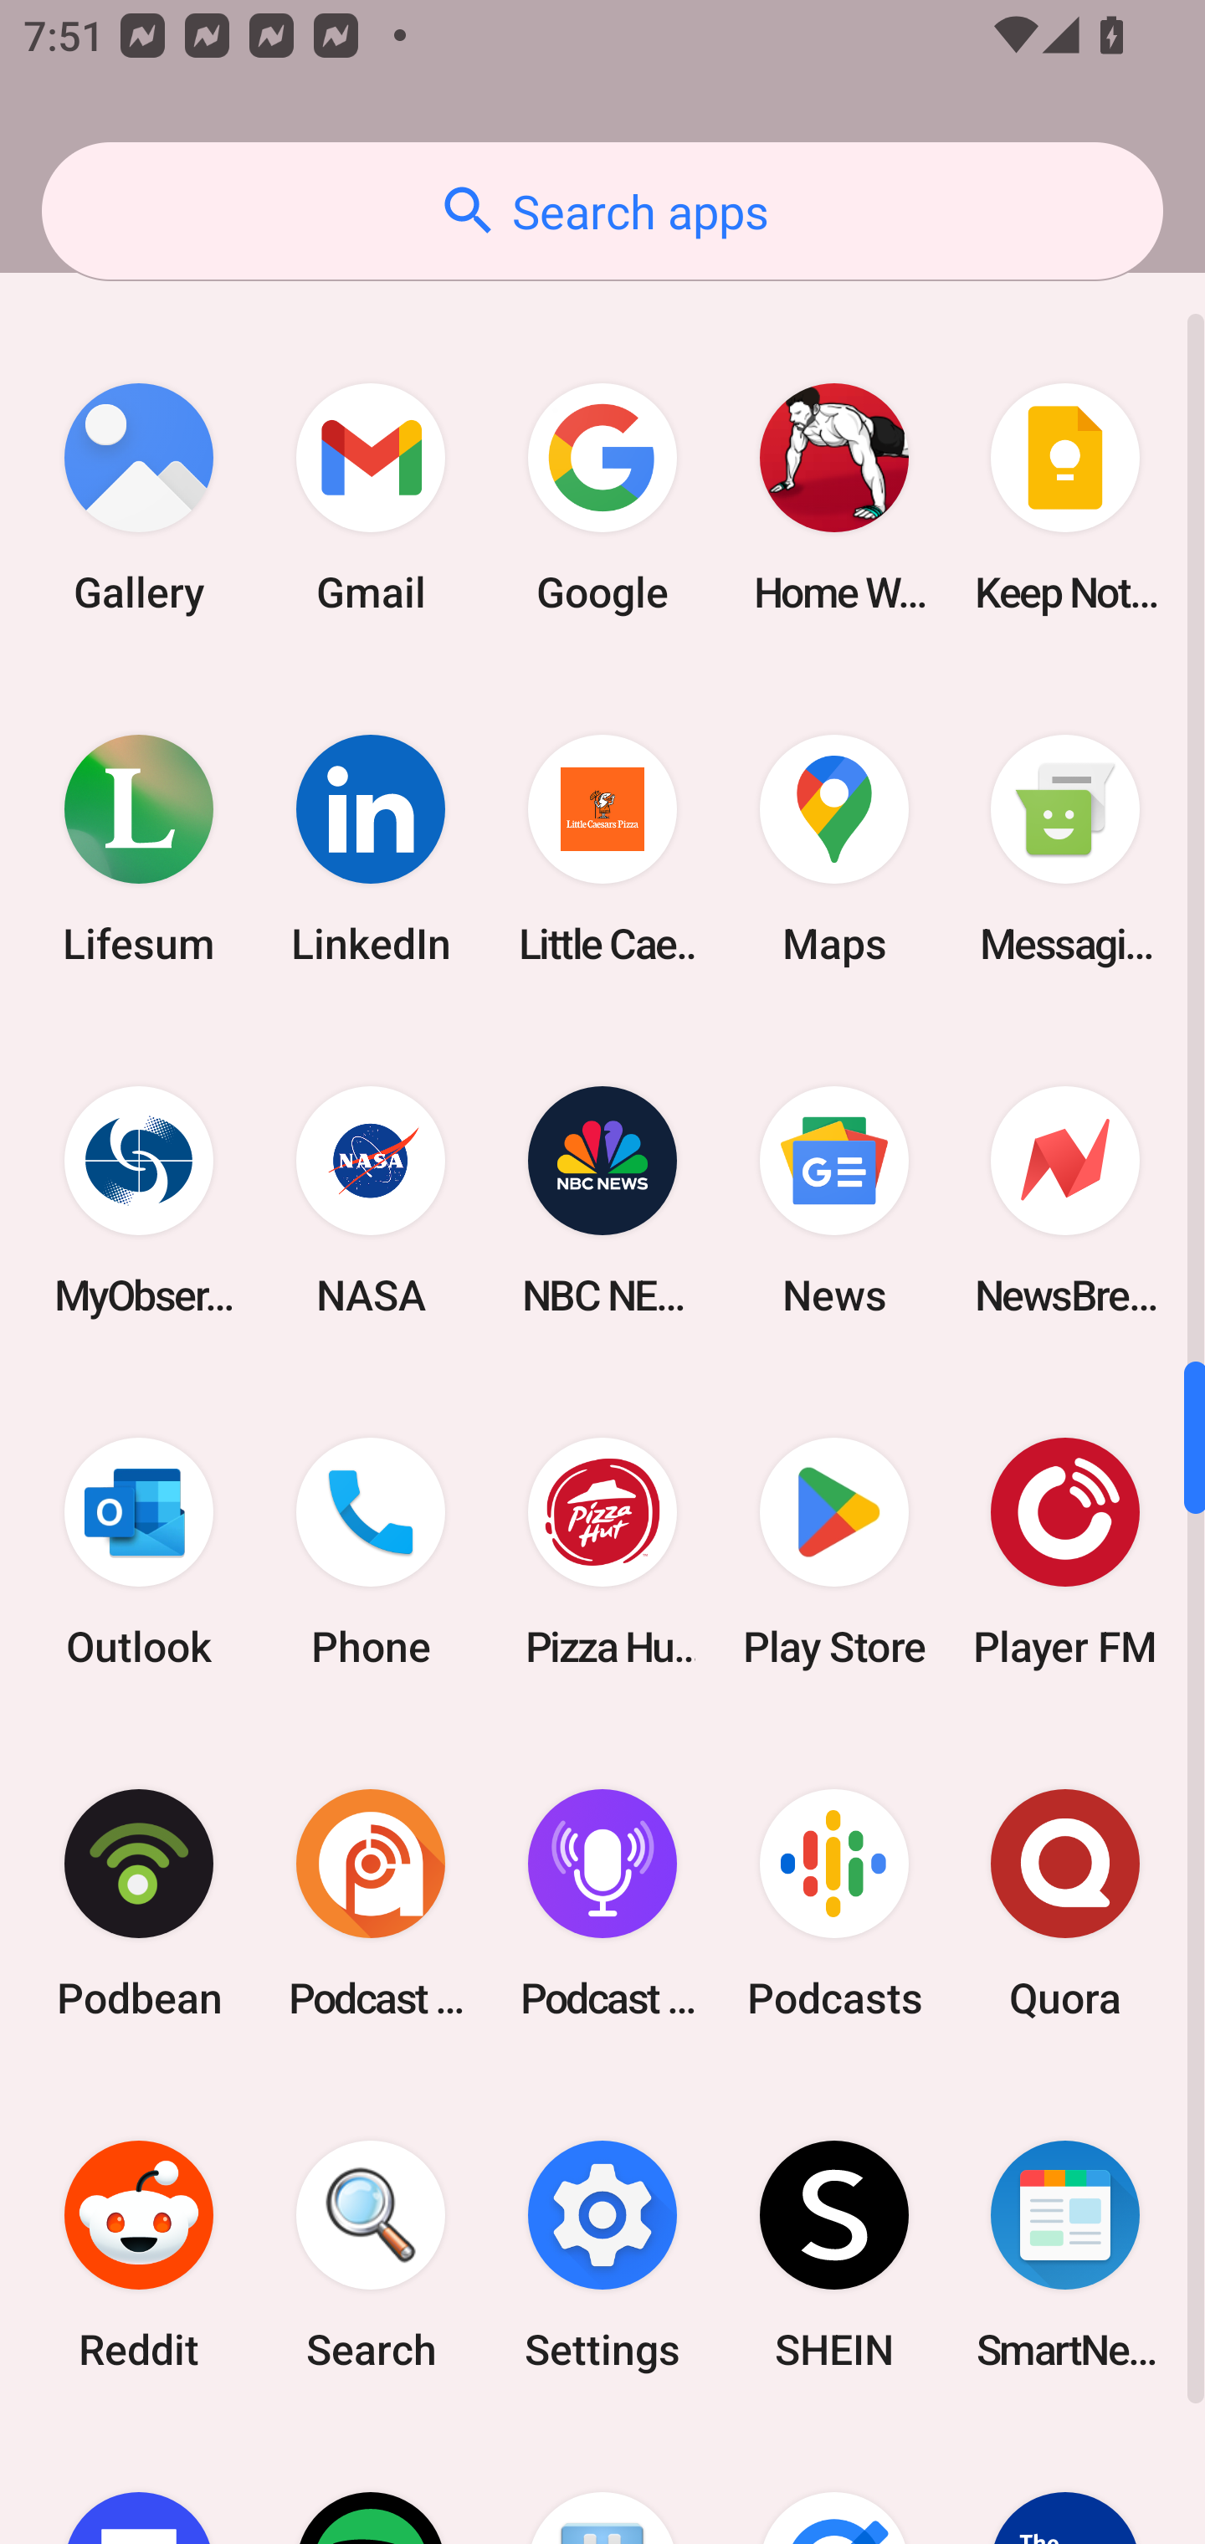 The image size is (1205, 2544). Describe the element at coordinates (139, 499) in the screenshot. I see `Gallery` at that location.